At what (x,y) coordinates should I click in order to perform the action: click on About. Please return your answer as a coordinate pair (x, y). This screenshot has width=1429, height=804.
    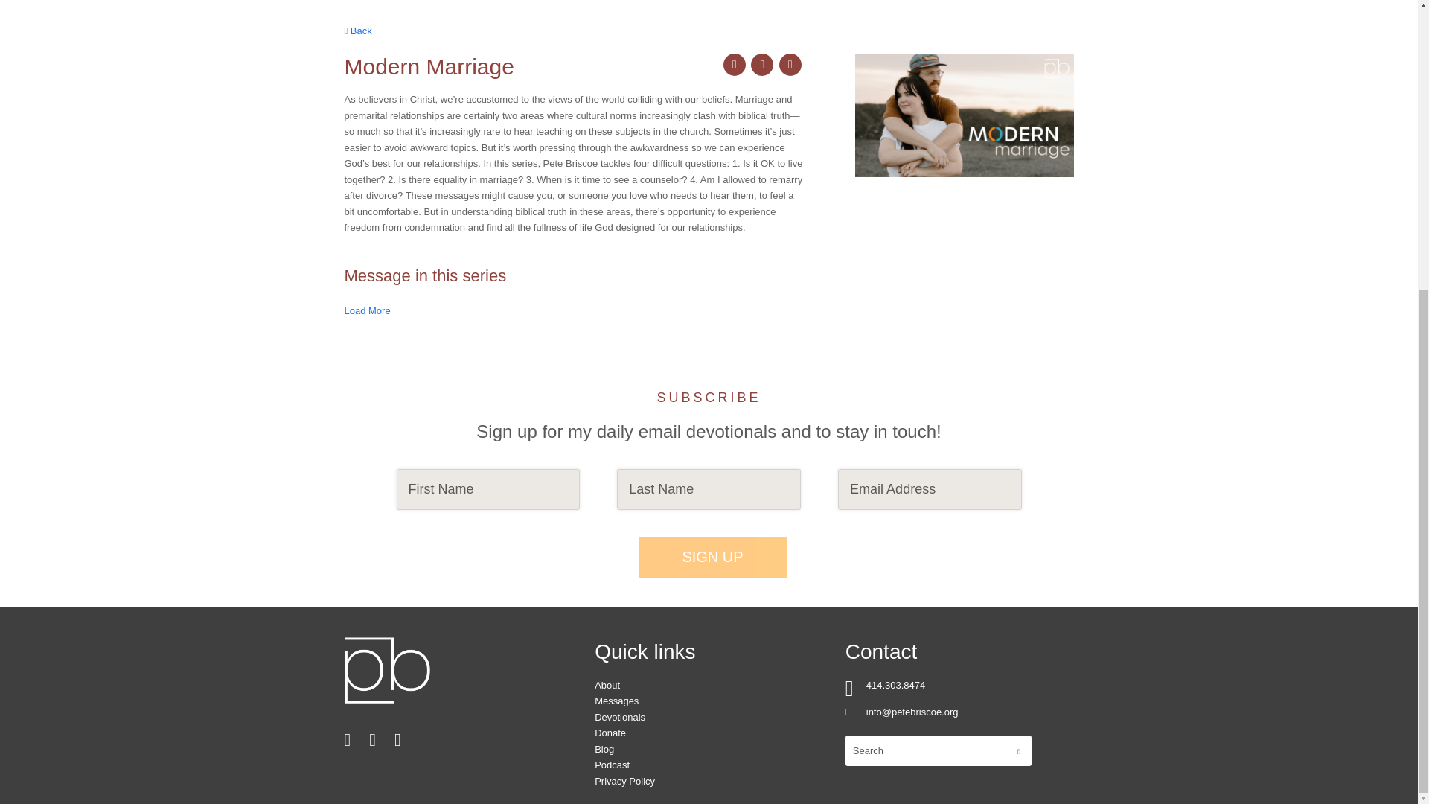
    Looking at the image, I should click on (607, 685).